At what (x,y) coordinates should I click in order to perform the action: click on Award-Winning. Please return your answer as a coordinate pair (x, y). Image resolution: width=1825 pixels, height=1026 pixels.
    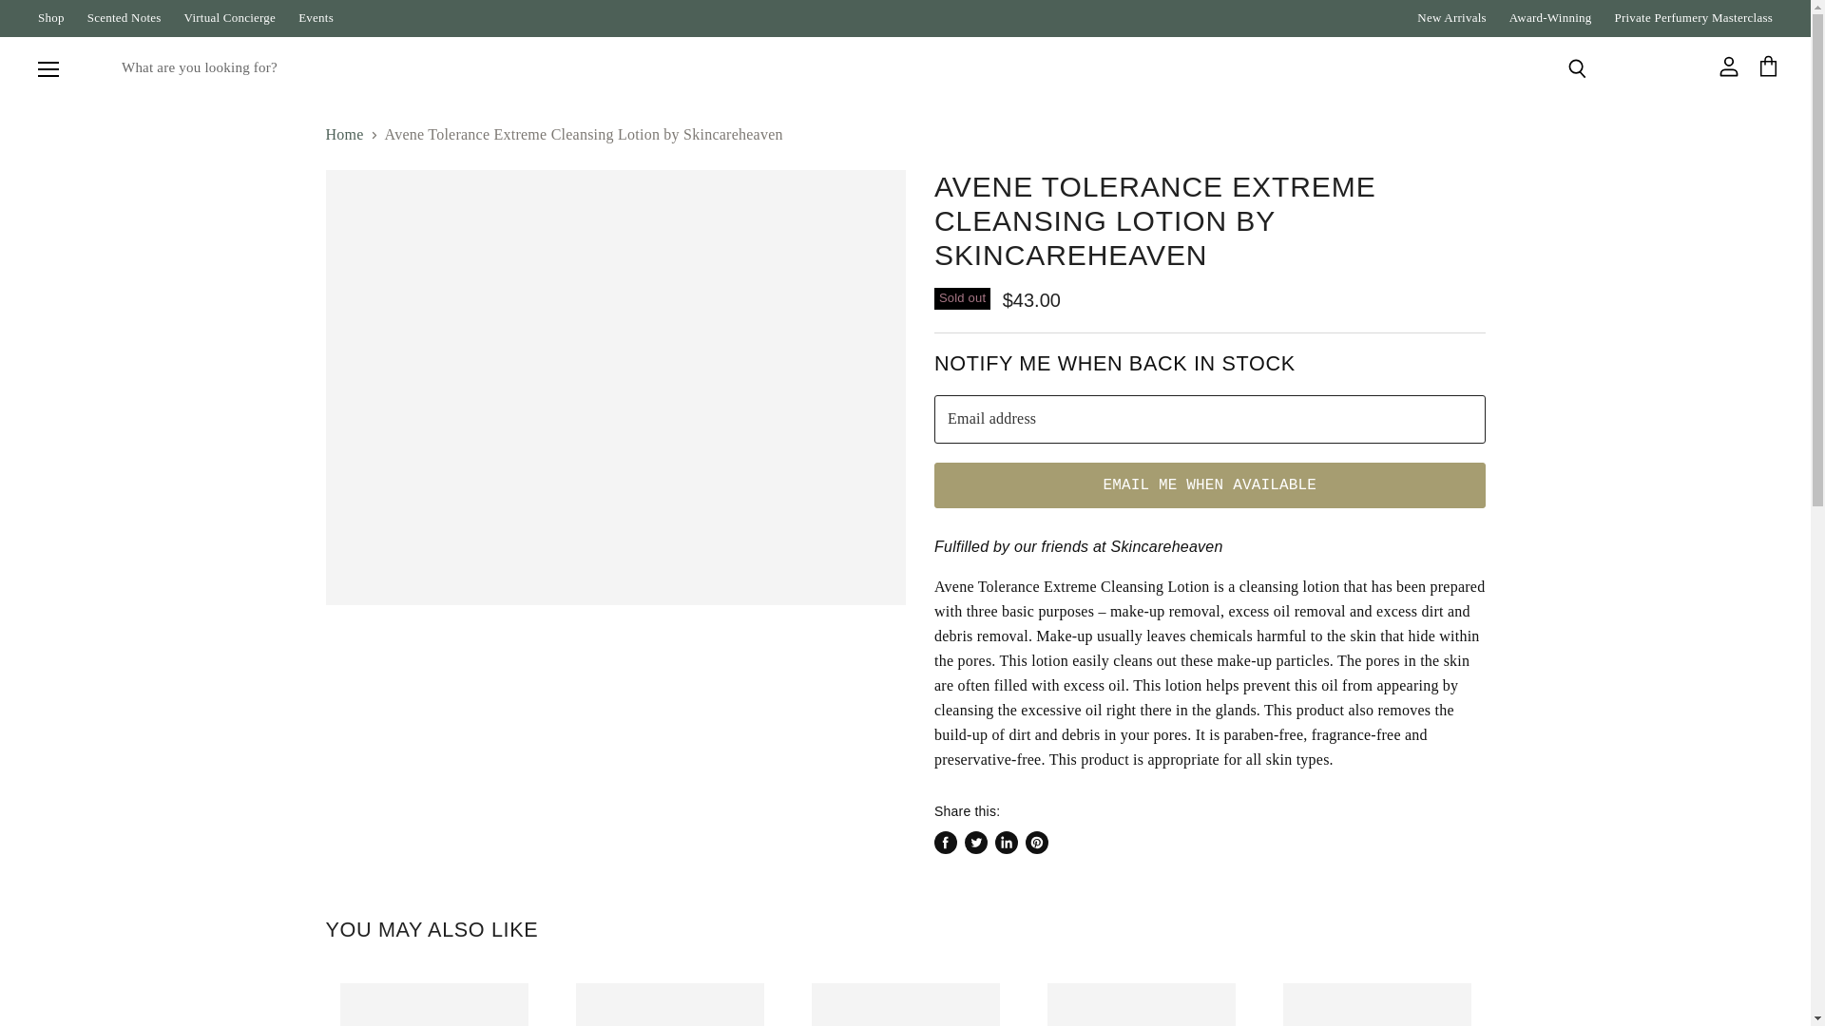
    Looking at the image, I should click on (1549, 18).